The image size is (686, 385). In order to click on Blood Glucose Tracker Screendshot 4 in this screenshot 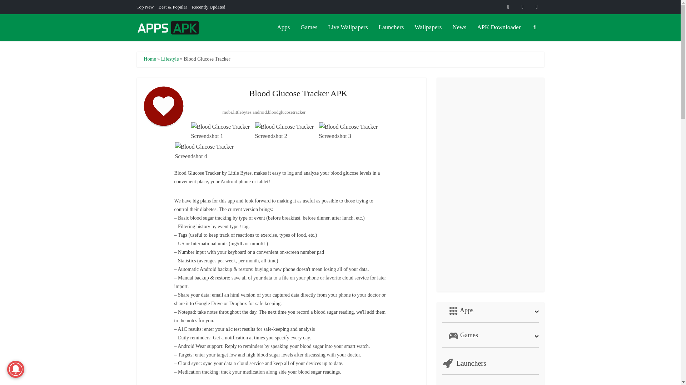, I will do `click(206, 151)`.